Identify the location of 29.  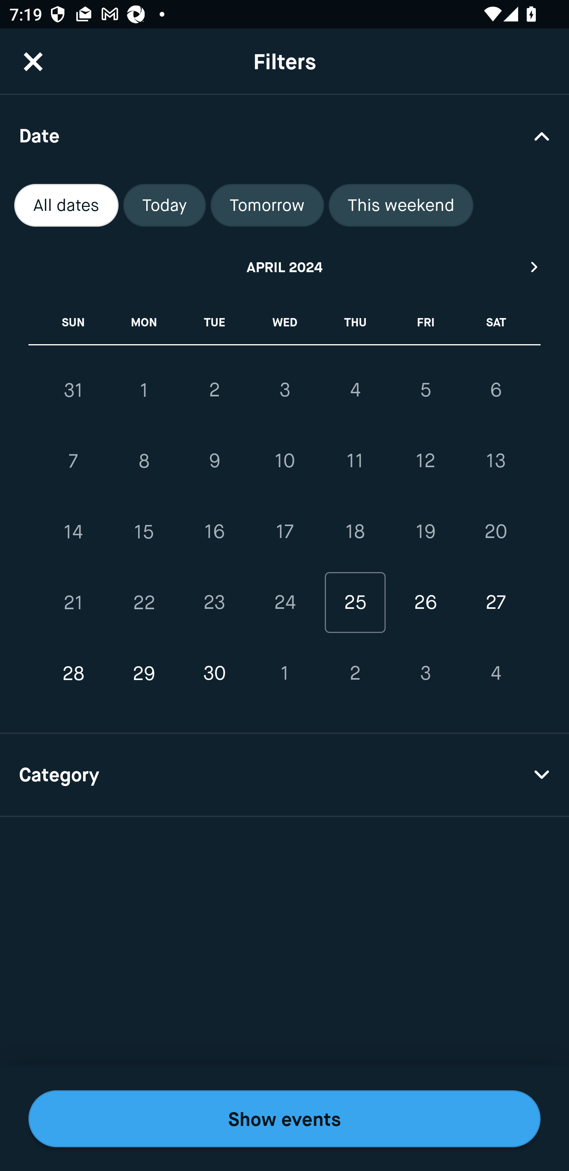
(144, 673).